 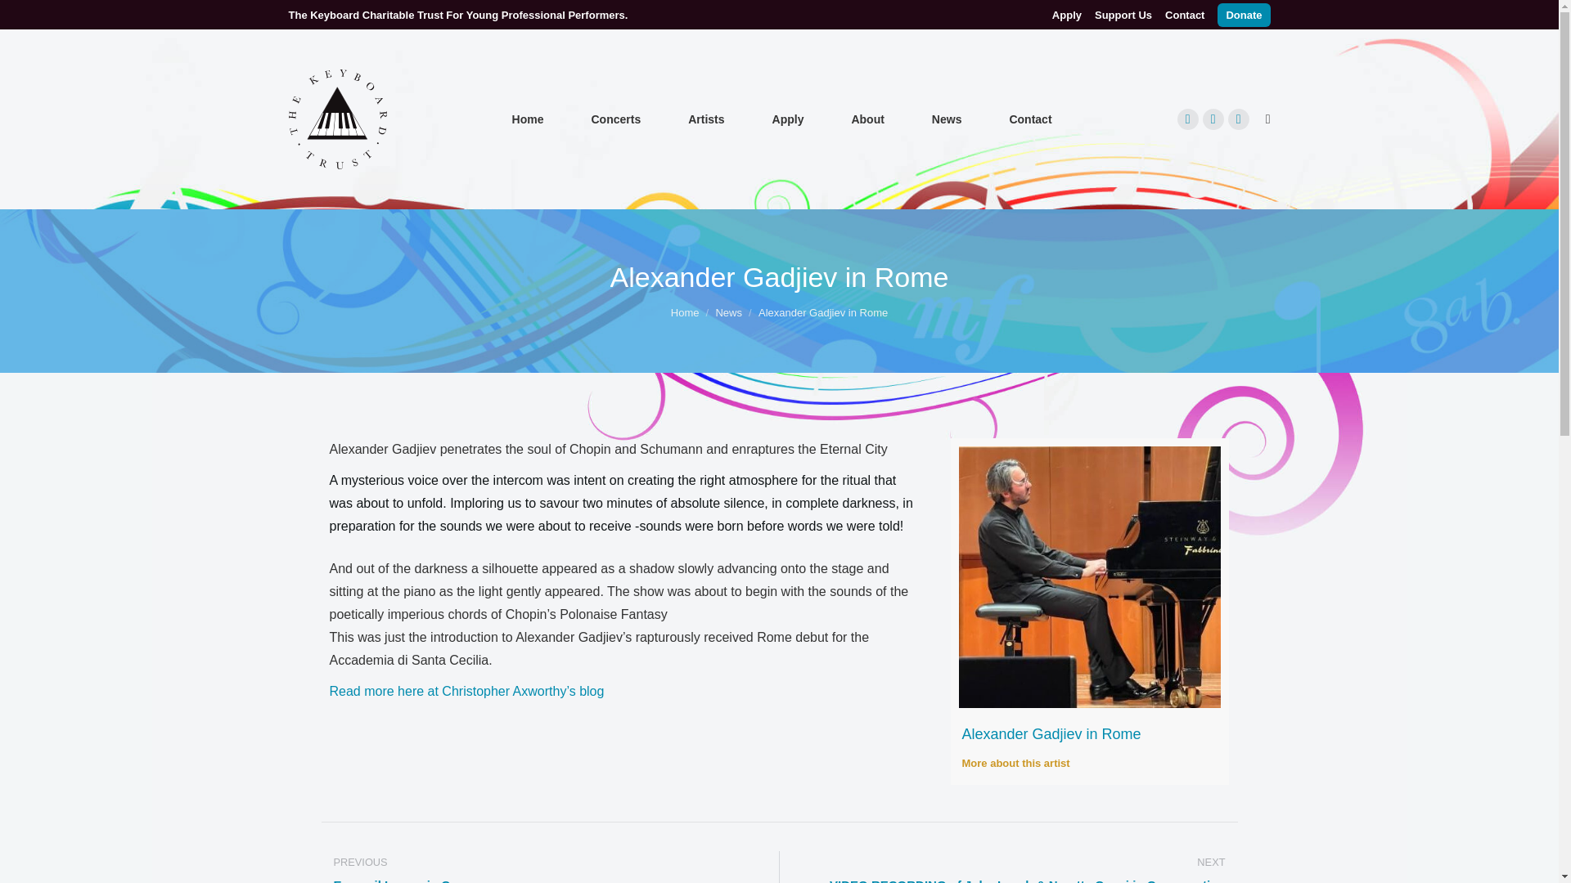 I want to click on News, so click(x=947, y=119).